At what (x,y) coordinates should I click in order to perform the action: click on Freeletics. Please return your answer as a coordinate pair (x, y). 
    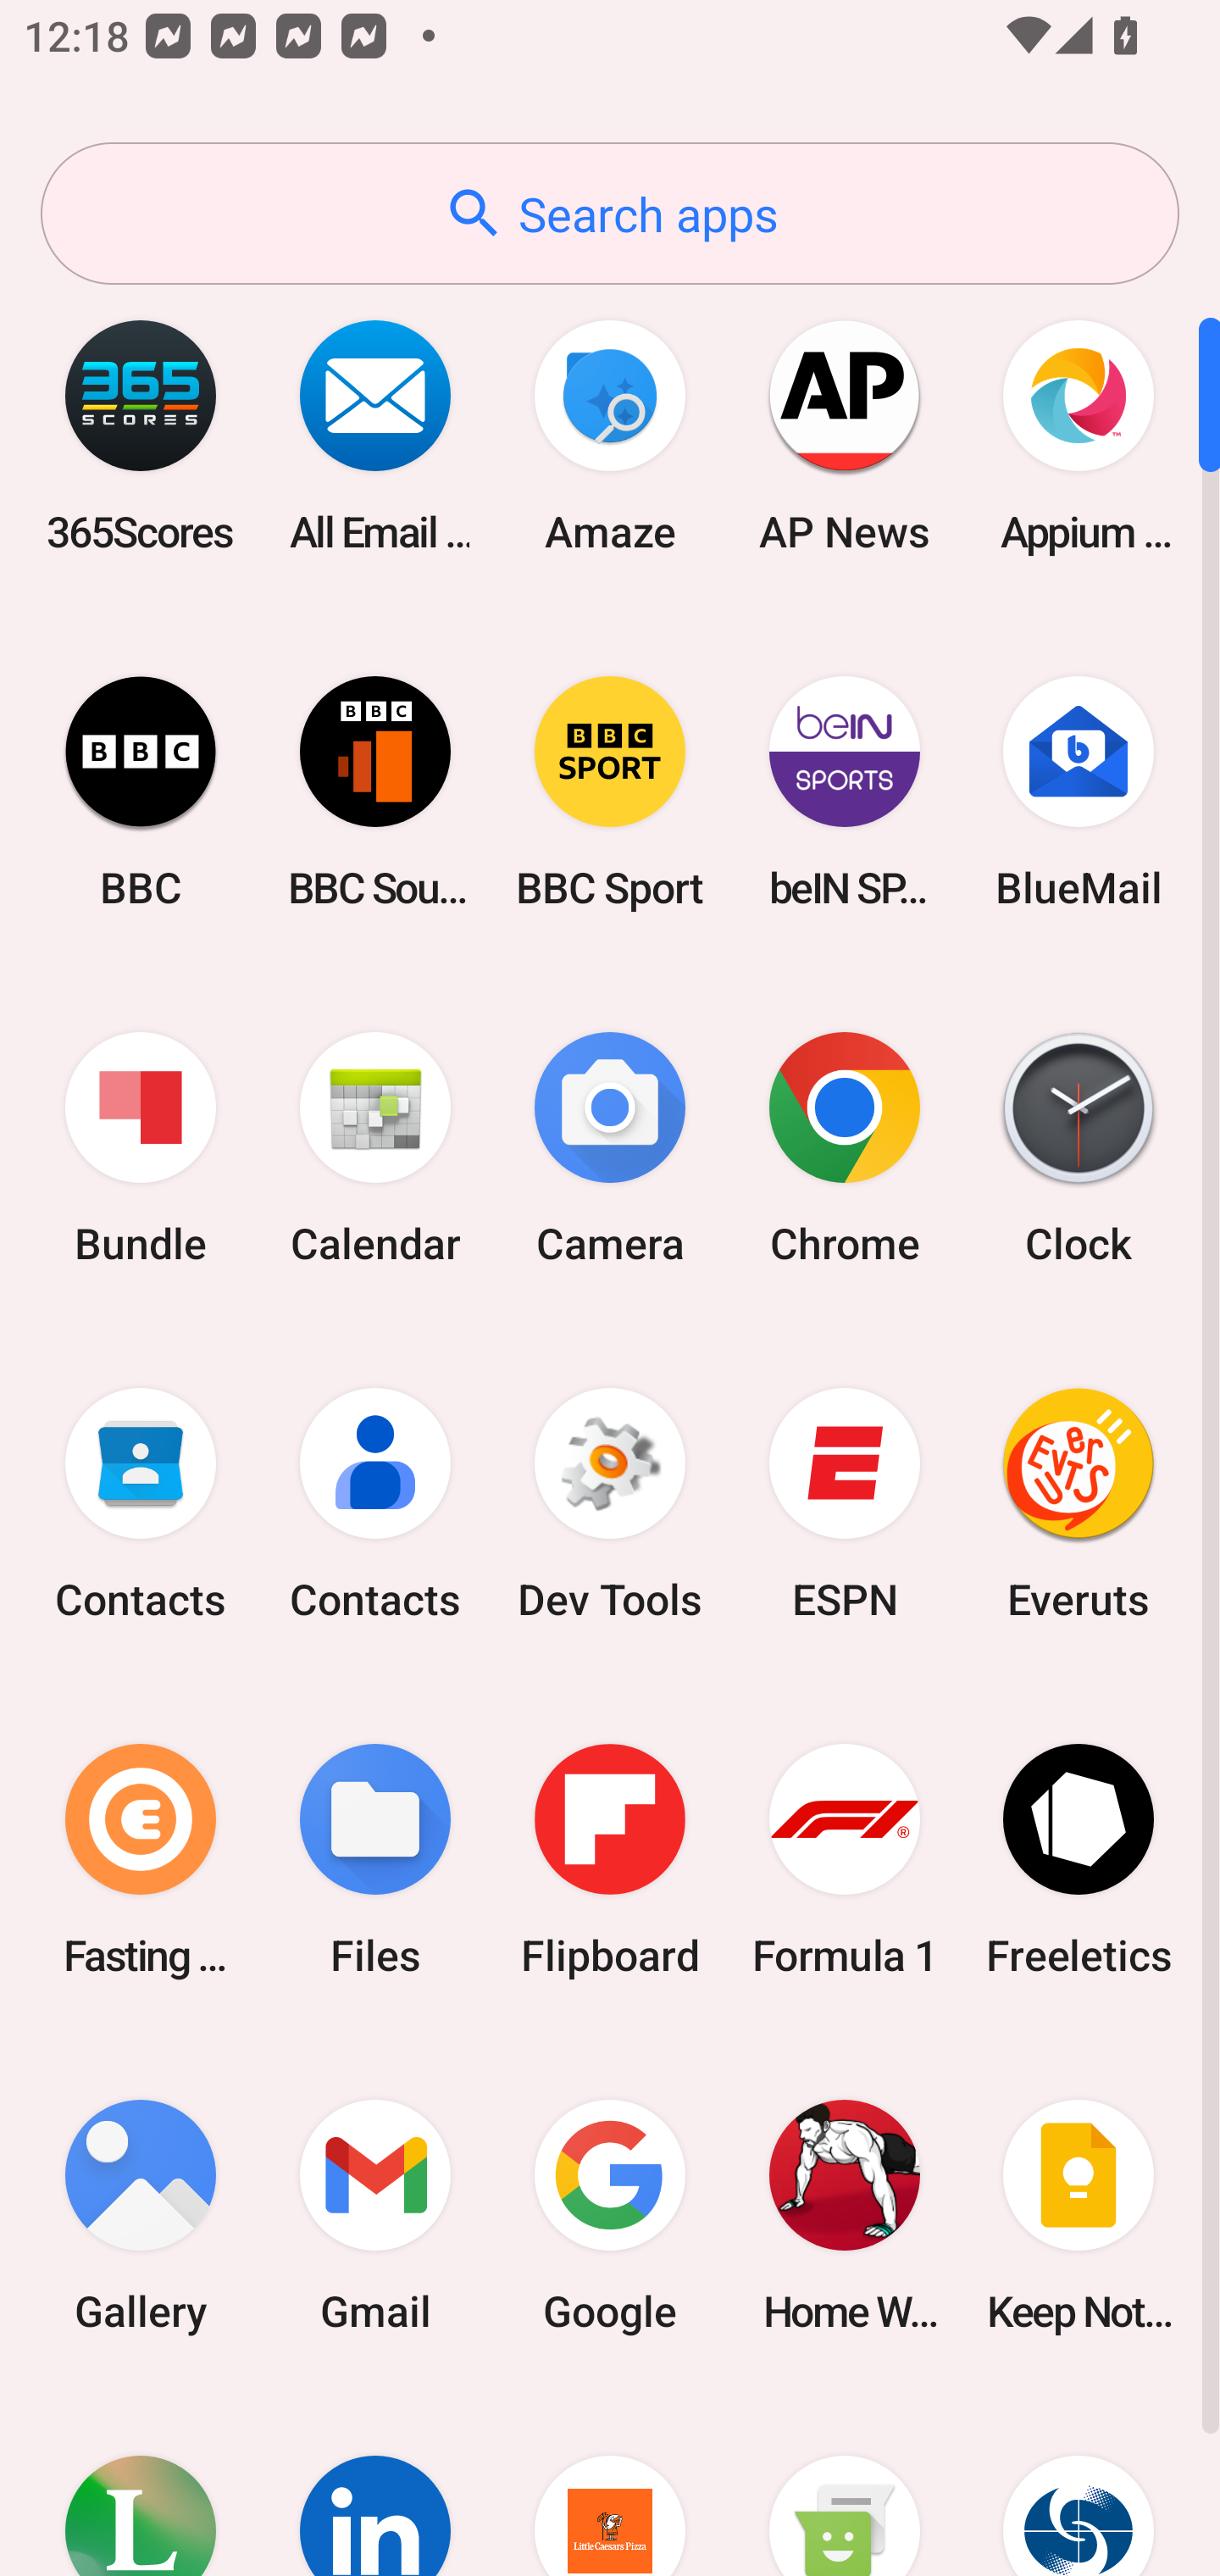
    Looking at the image, I should click on (1079, 1859).